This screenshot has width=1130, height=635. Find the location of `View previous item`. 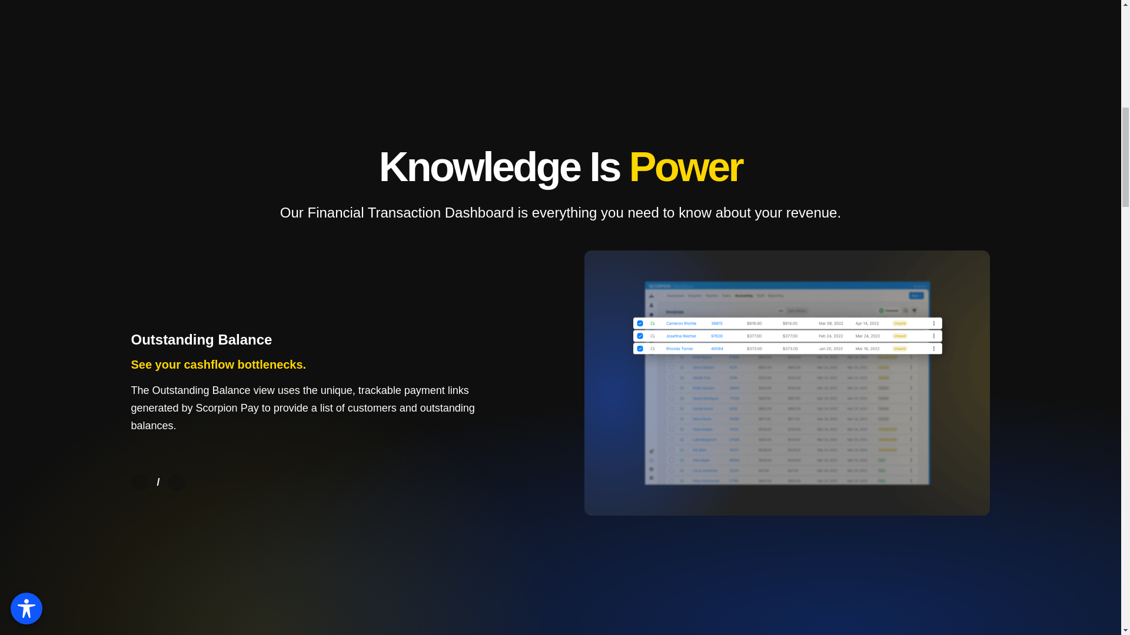

View previous item is located at coordinates (139, 482).